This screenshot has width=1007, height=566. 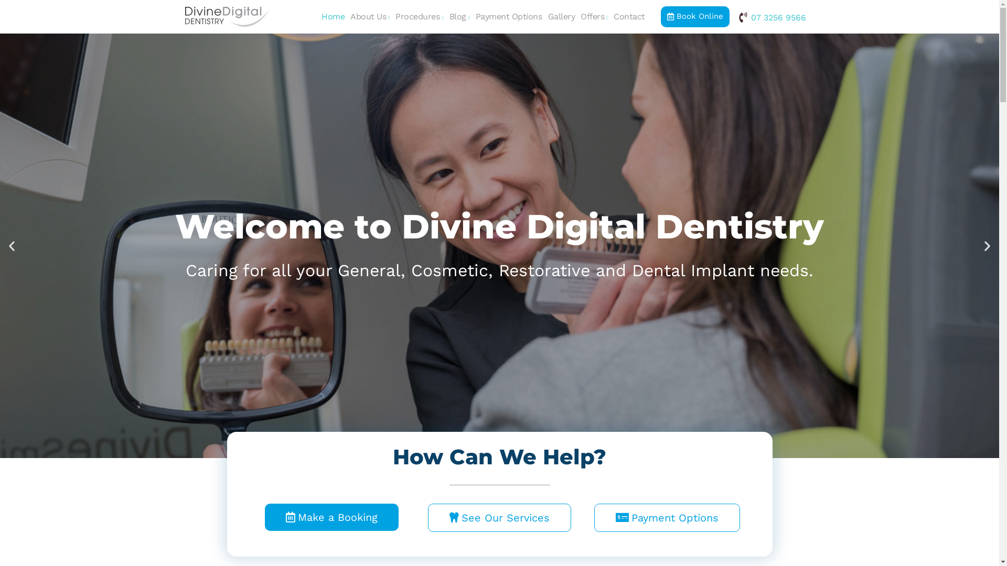 I want to click on Book Online, so click(x=695, y=17).